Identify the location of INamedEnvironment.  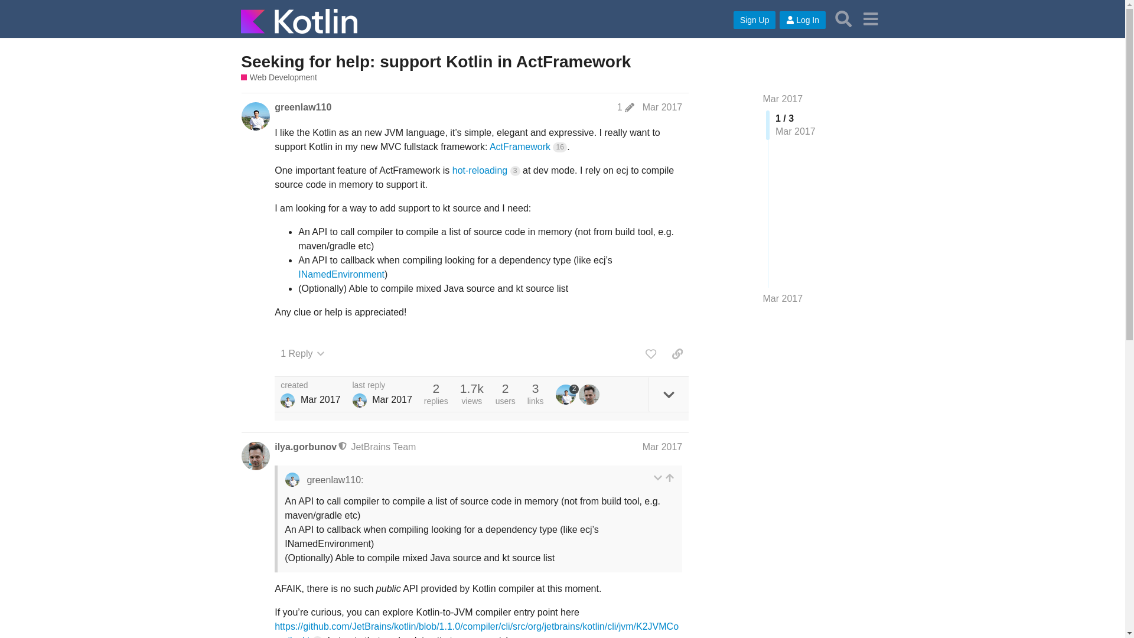
(341, 274).